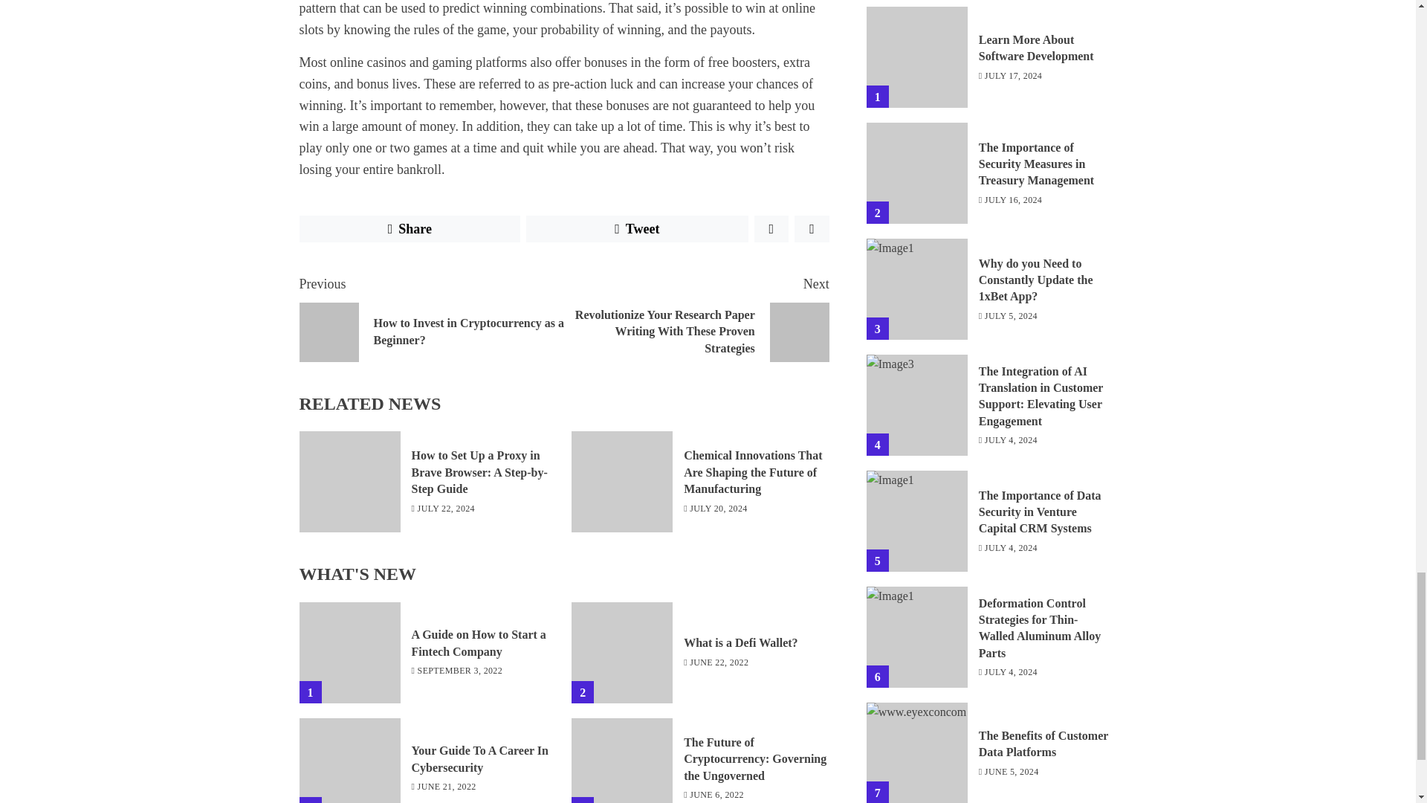 This screenshot has height=803, width=1427. I want to click on The Future of Cryptocurrency: Governing the Ungoverned, so click(480, 759).